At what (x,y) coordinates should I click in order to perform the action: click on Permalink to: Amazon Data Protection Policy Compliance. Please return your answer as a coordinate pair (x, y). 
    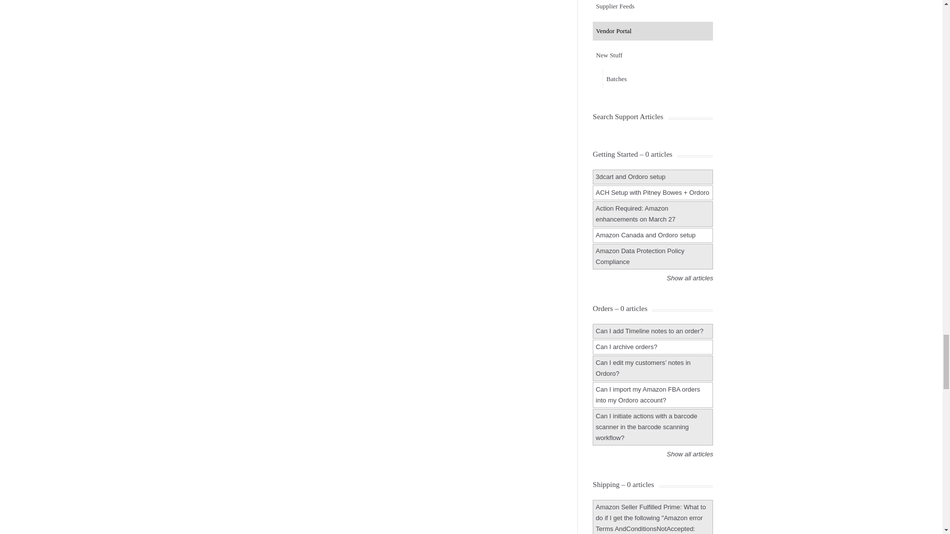
    Looking at the image, I should click on (639, 256).